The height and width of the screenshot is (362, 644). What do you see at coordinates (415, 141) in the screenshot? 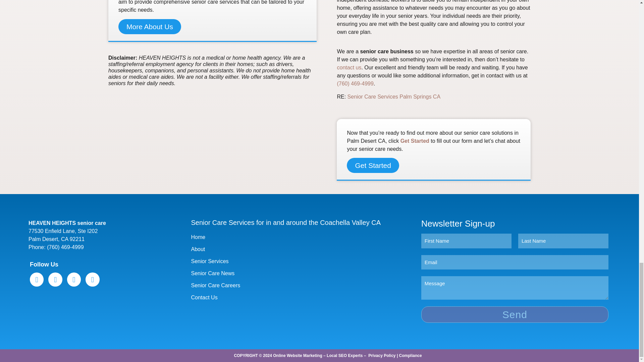
I see `Get Started` at bounding box center [415, 141].